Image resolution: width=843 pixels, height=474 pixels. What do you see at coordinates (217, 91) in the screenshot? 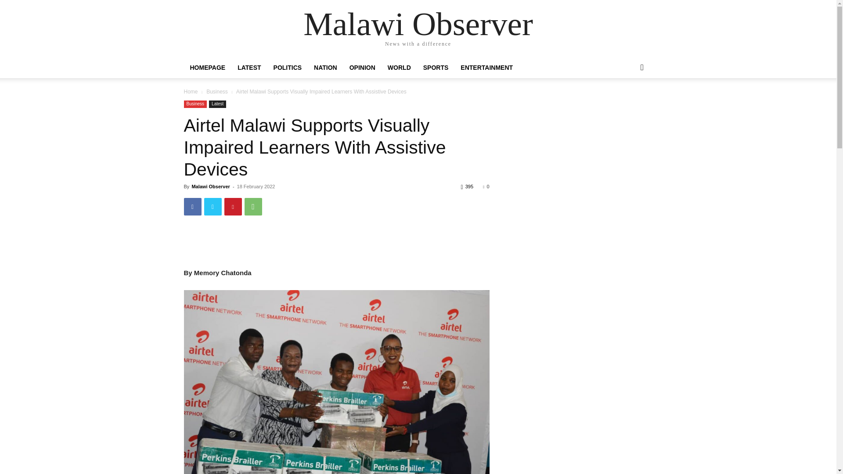
I see `Business` at bounding box center [217, 91].